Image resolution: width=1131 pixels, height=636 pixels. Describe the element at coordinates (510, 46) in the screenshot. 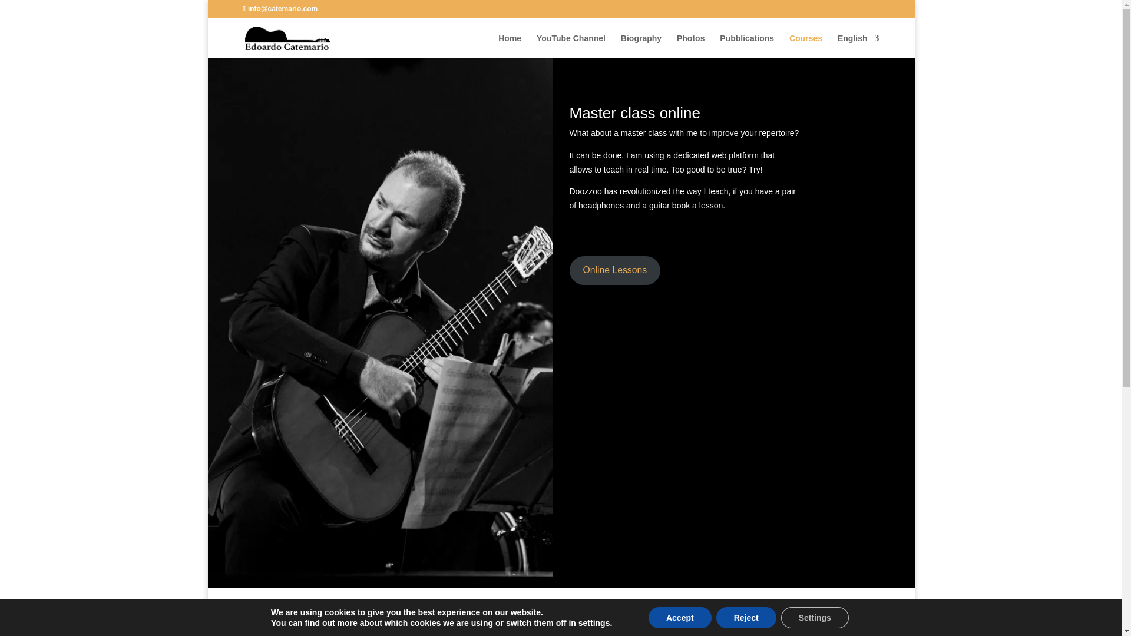

I see `Home` at that location.